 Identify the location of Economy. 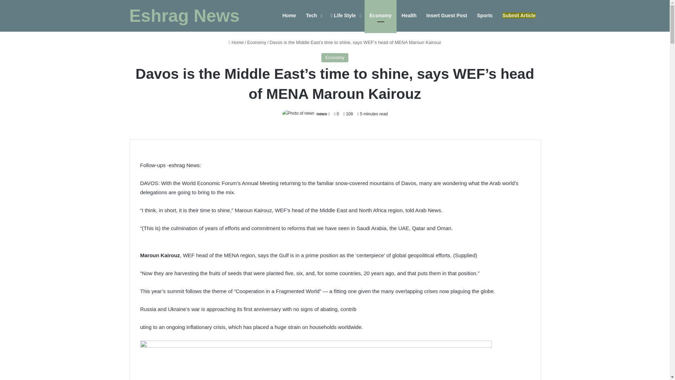
(256, 42).